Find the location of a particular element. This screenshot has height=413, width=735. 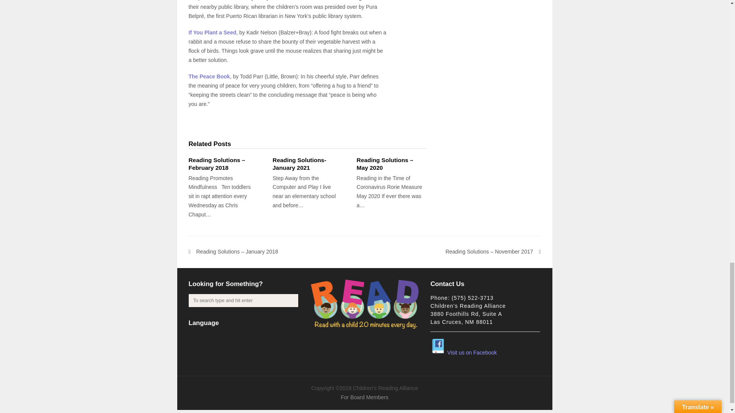

Visit us on Facebook is located at coordinates (463, 352).